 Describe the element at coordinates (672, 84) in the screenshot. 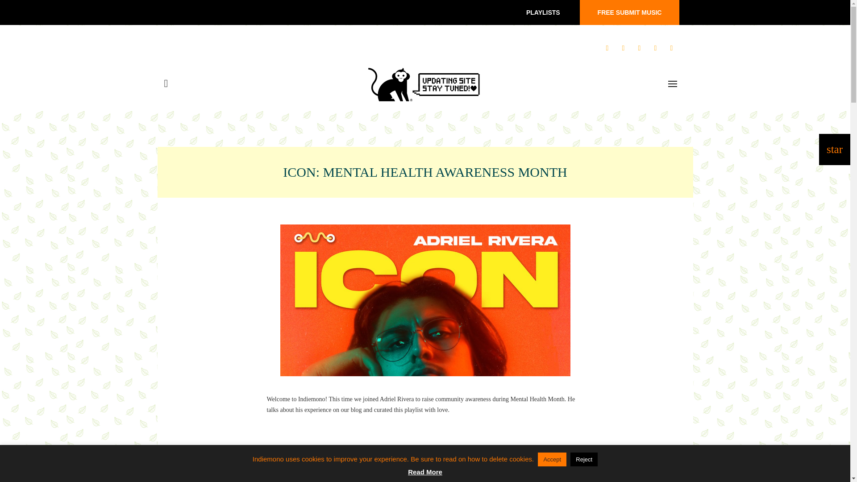

I see `Menu` at that location.